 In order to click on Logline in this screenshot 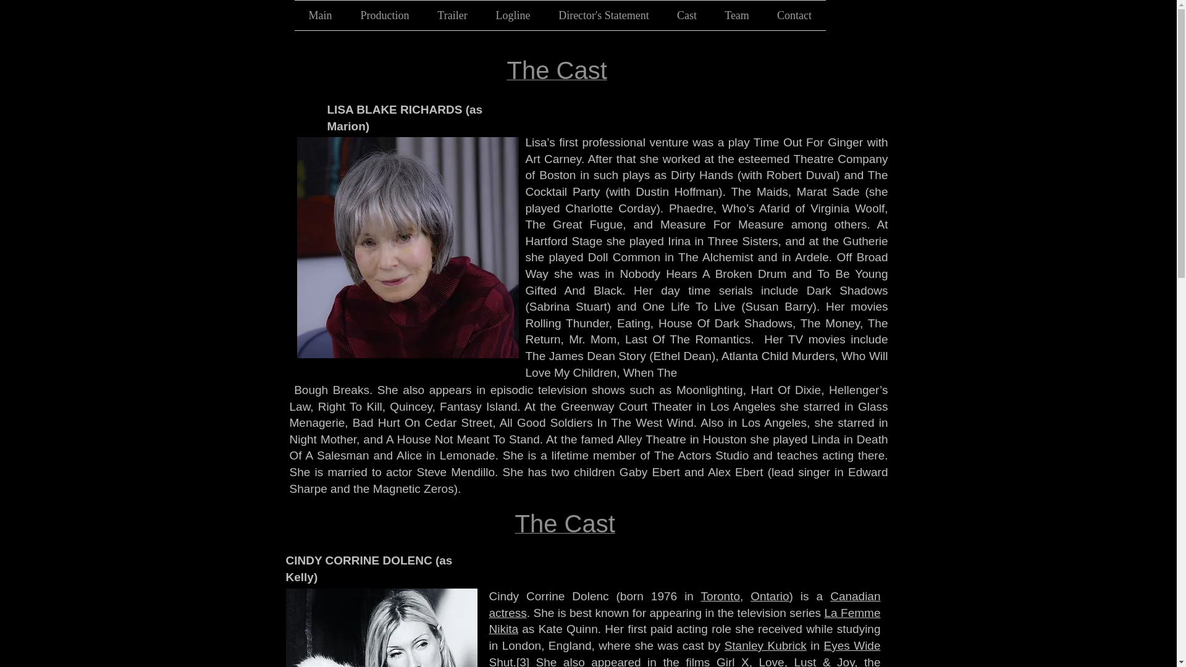, I will do `click(513, 15)`.